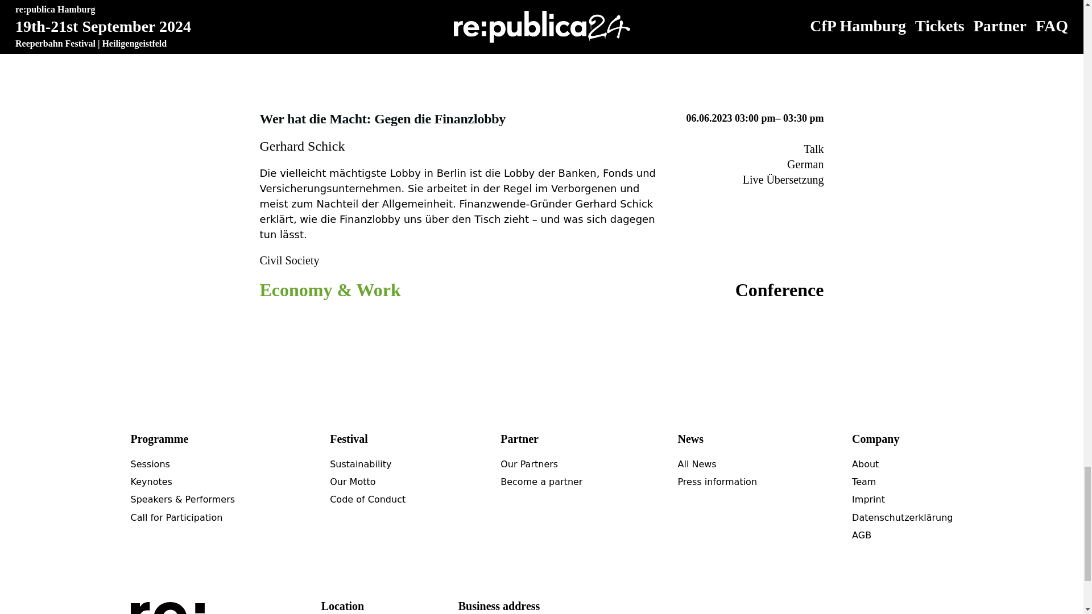 This screenshot has width=1092, height=614. Describe the element at coordinates (868, 499) in the screenshot. I see `Imprint` at that location.